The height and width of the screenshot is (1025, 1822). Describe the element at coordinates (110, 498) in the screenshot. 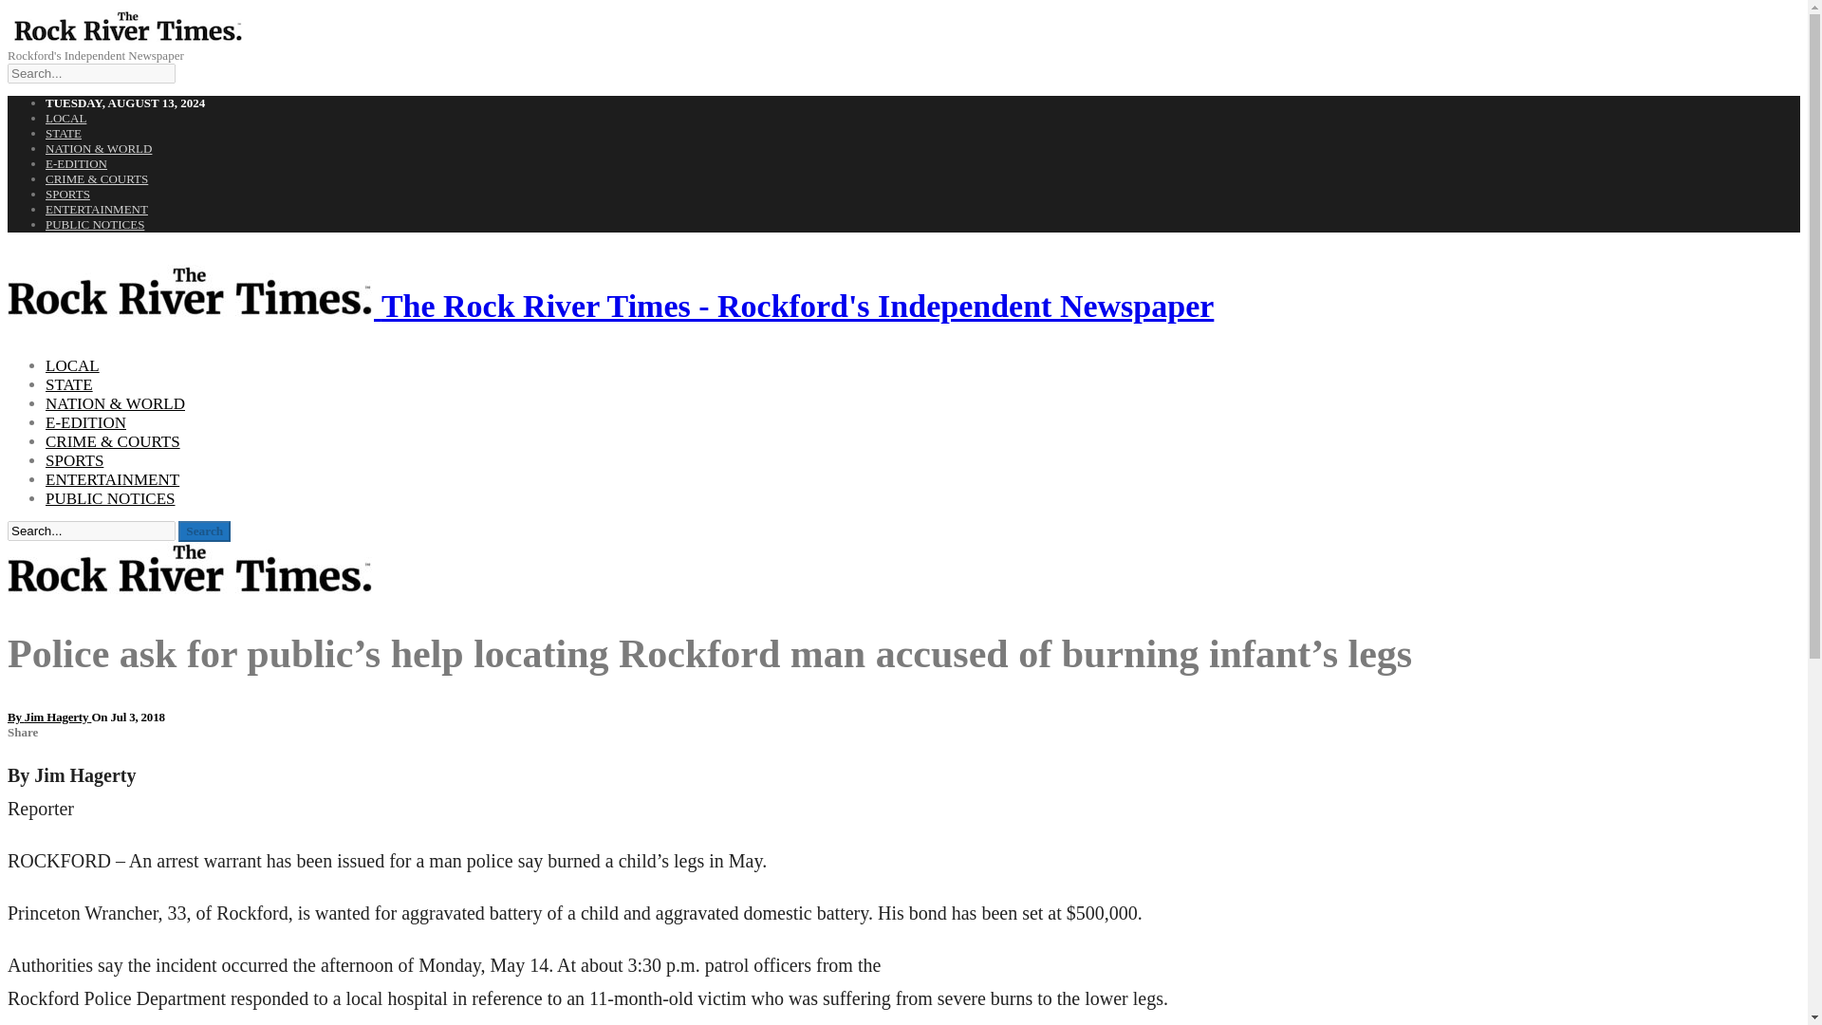

I see `PUBLIC NOTICES` at that location.